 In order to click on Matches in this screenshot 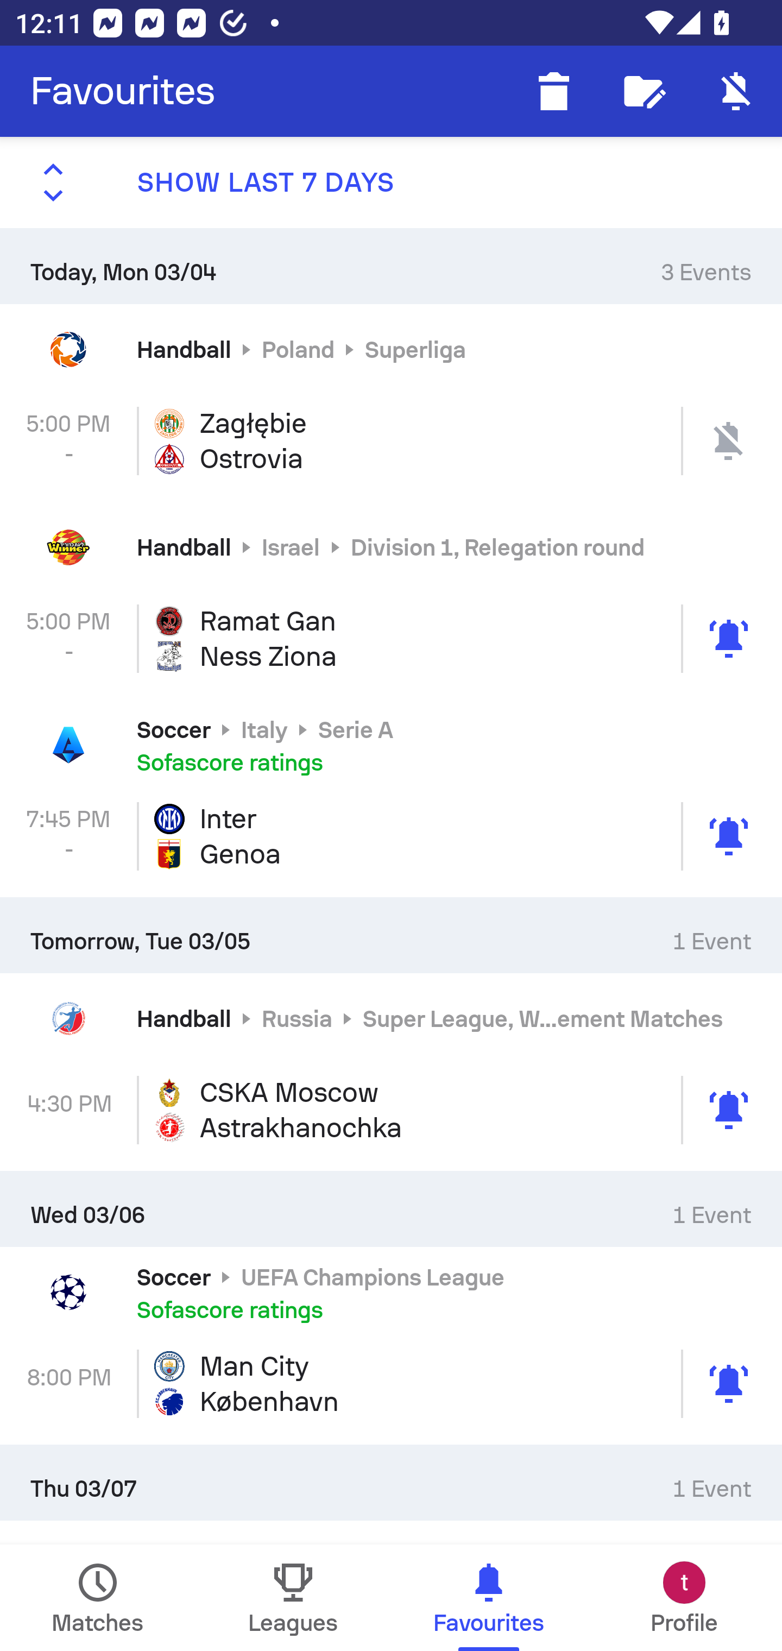, I will do `click(98, 1598)`.